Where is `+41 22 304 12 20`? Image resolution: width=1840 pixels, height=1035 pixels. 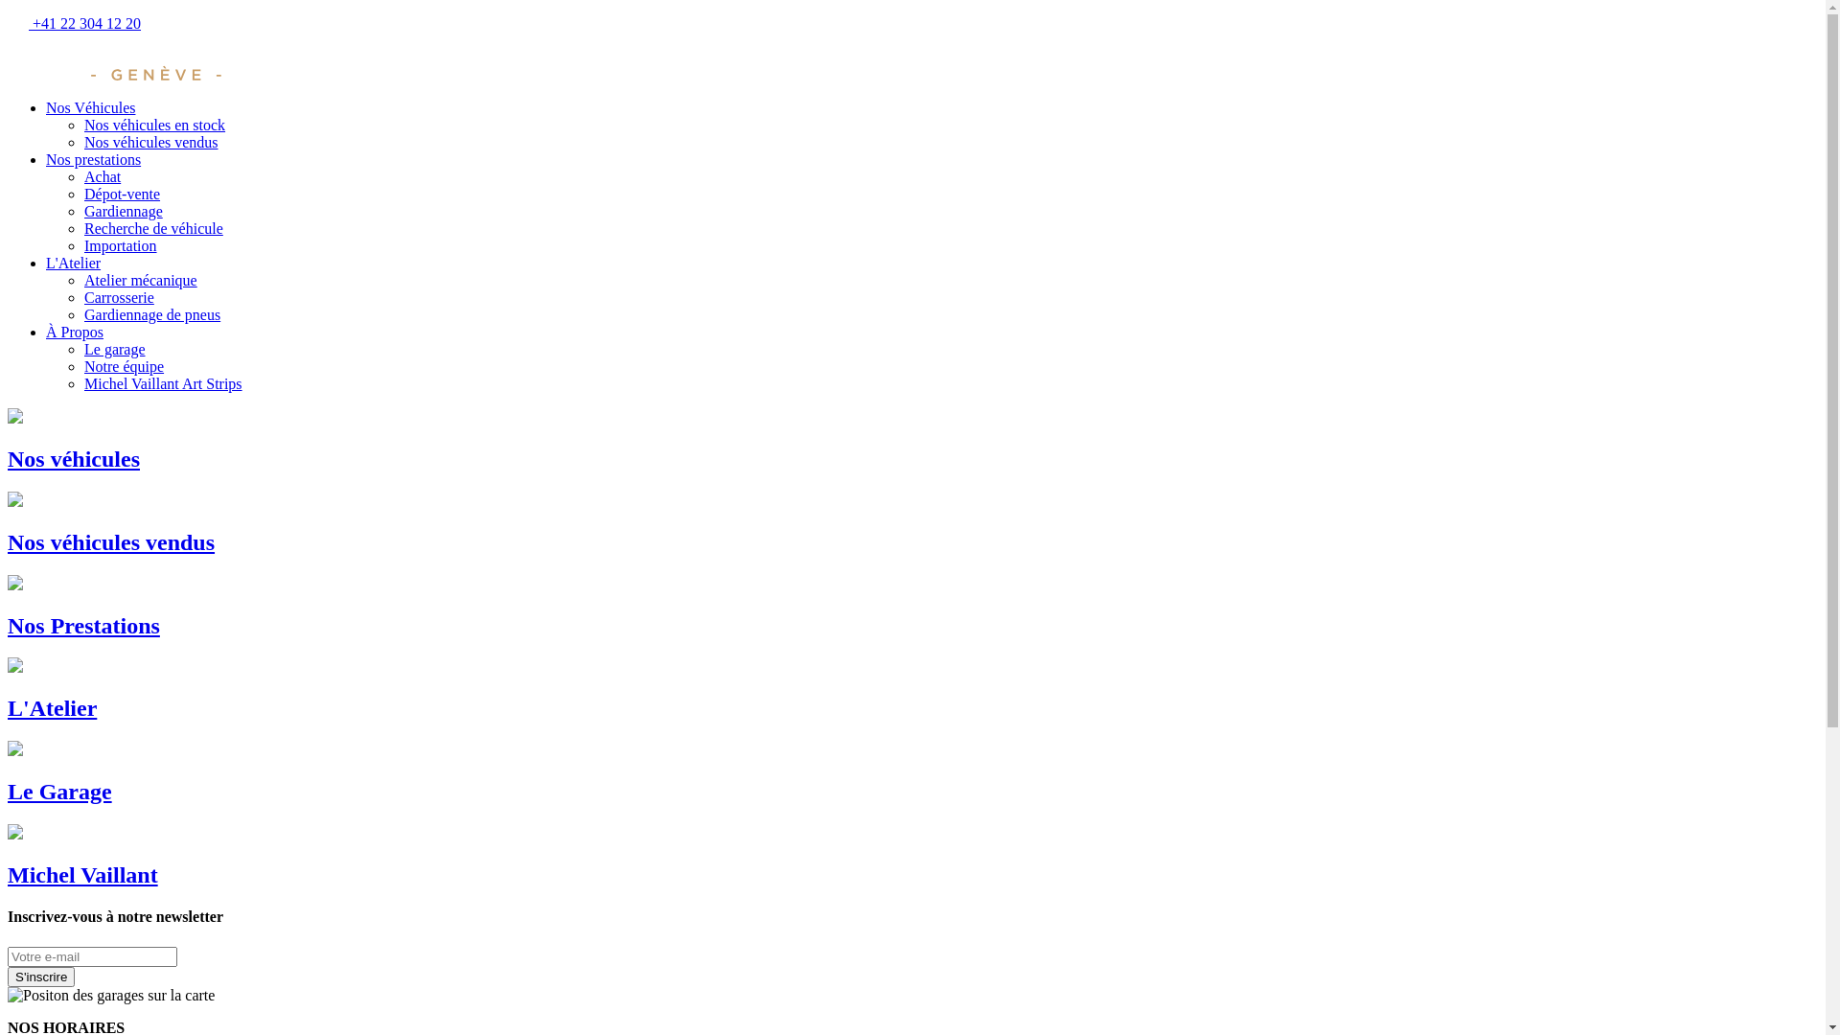
+41 22 304 12 20 is located at coordinates (75, 23).